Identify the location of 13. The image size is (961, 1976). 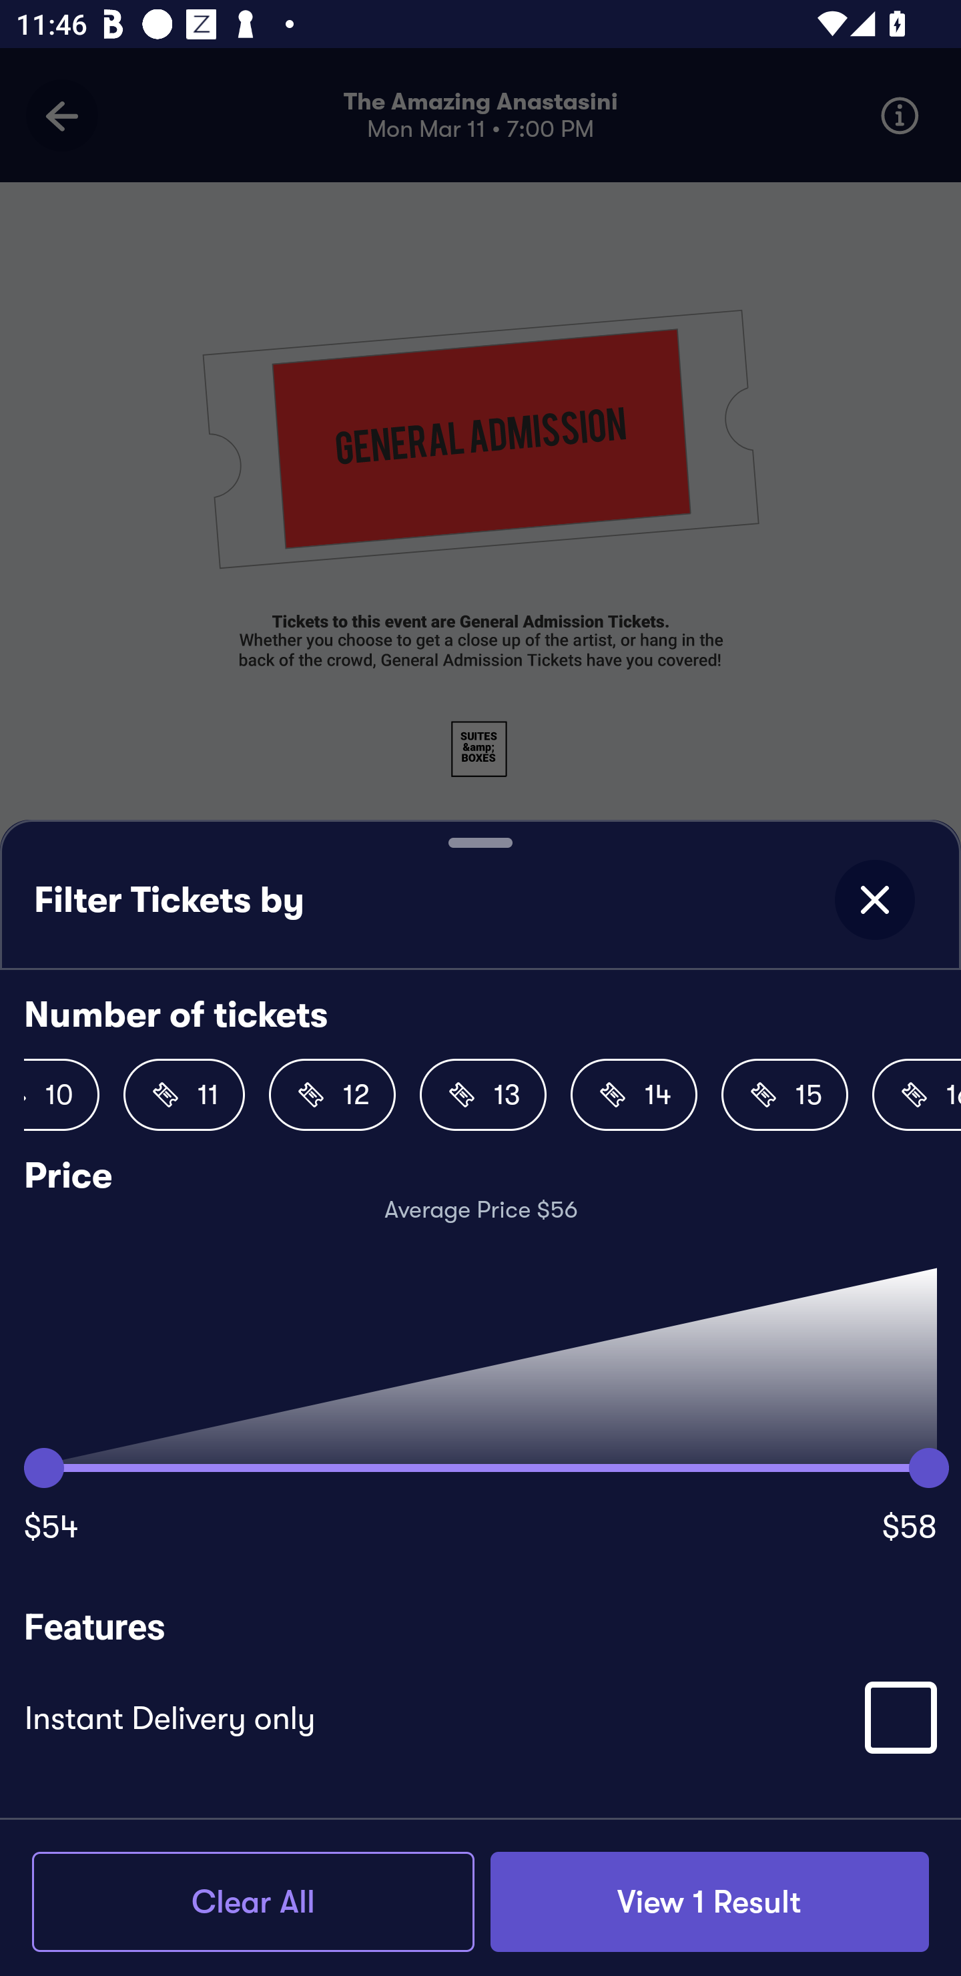
(483, 1095).